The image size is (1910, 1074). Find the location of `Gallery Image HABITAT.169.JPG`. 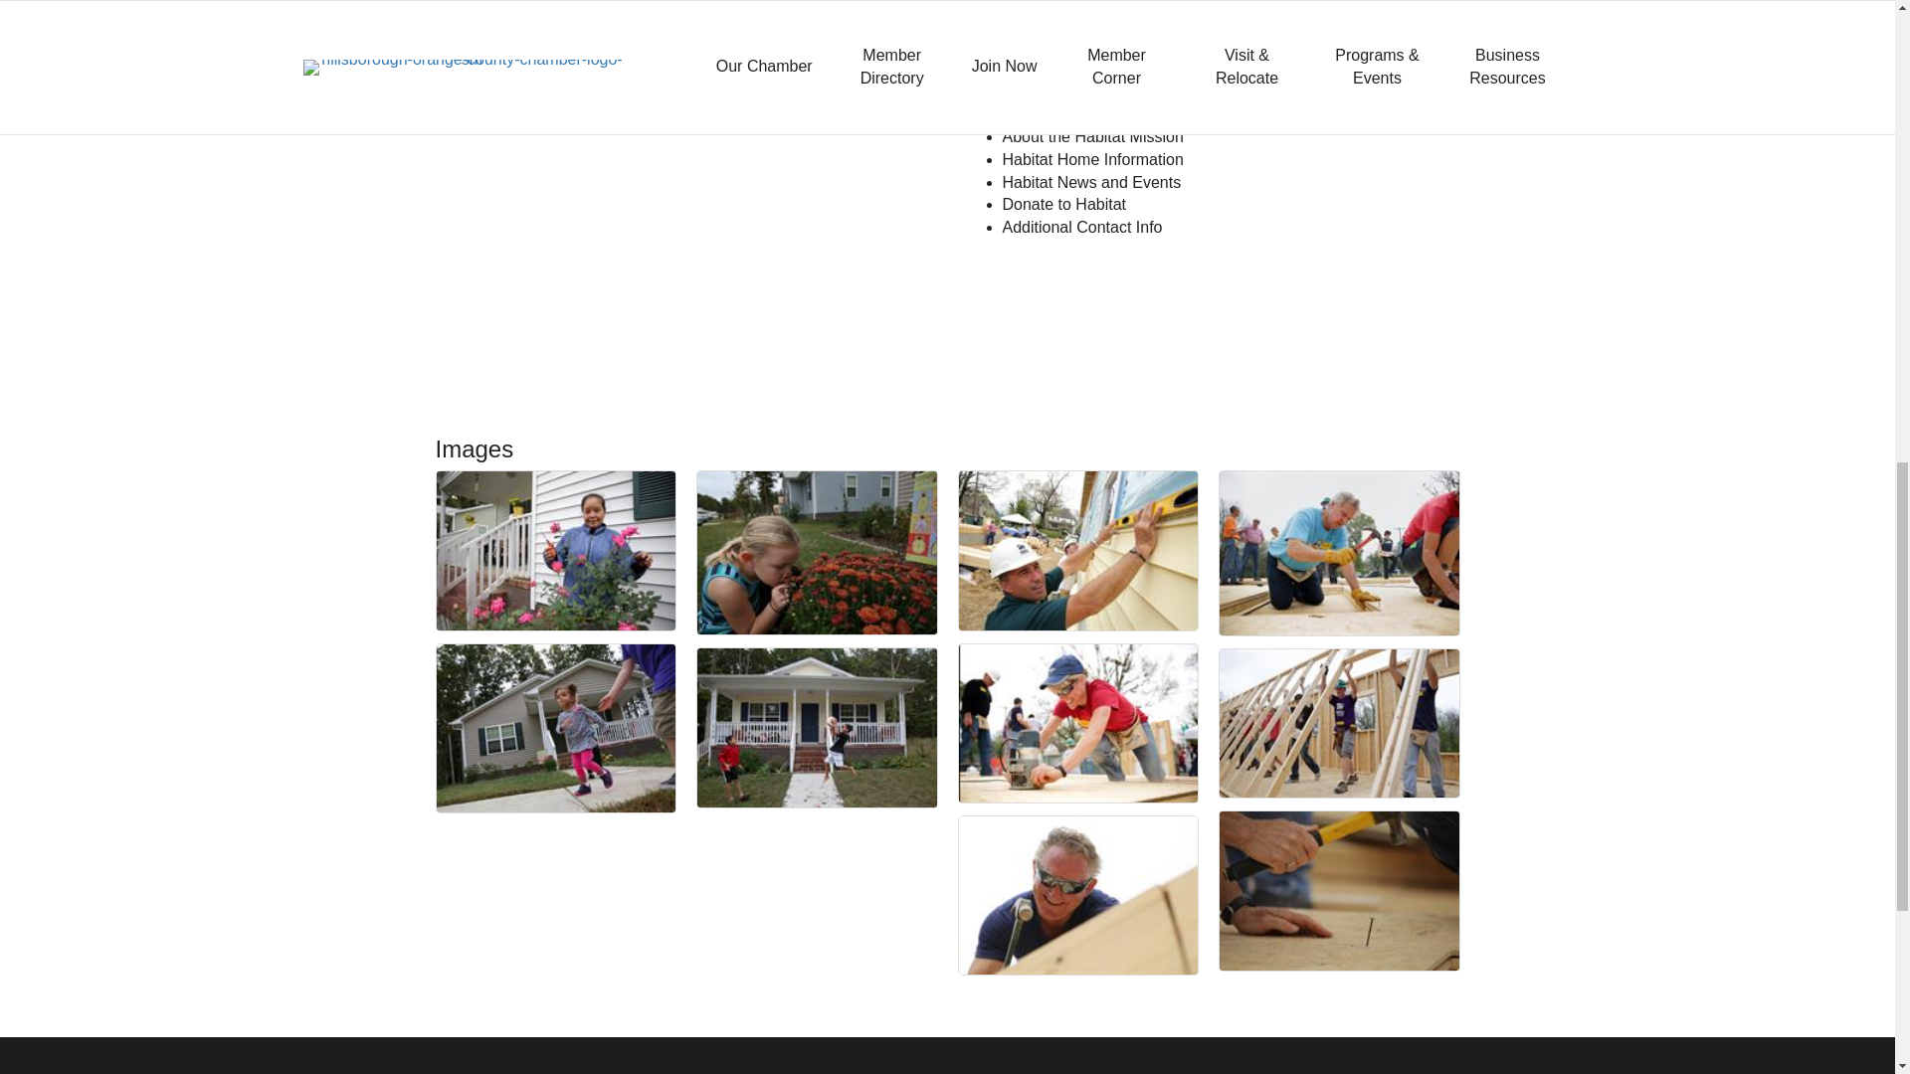

Gallery Image HABITAT.169.JPG is located at coordinates (817, 553).